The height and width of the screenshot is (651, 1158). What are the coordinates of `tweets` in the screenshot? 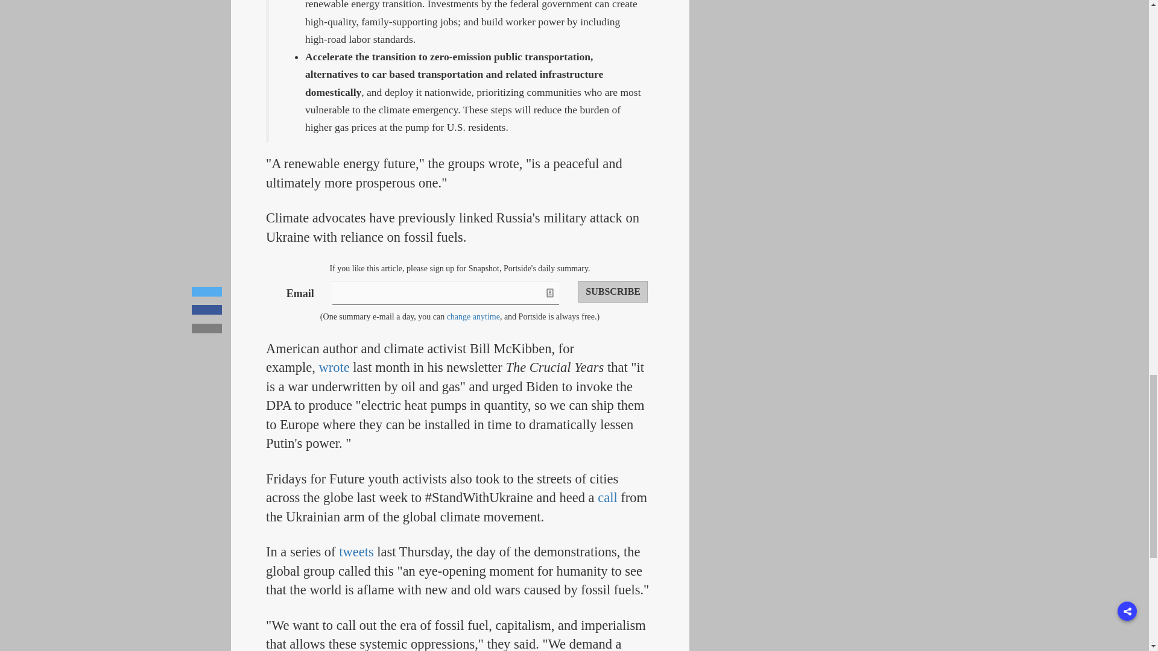 It's located at (356, 551).